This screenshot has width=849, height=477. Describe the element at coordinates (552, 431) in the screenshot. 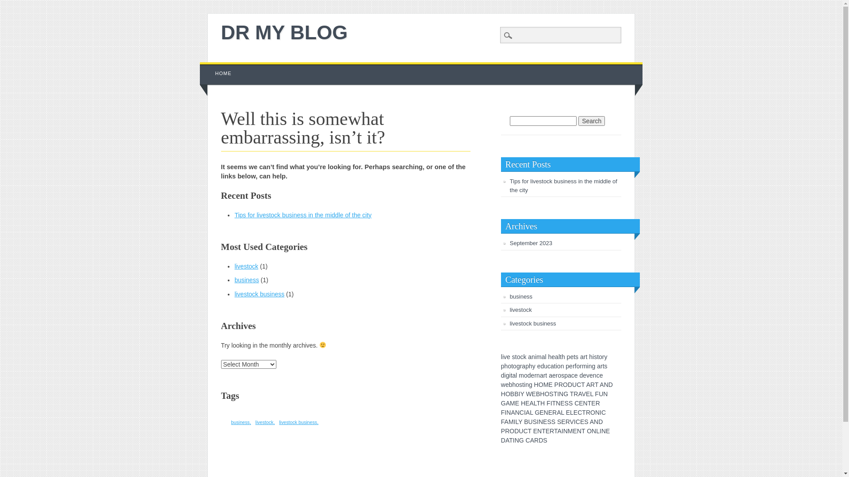

I see `R` at that location.